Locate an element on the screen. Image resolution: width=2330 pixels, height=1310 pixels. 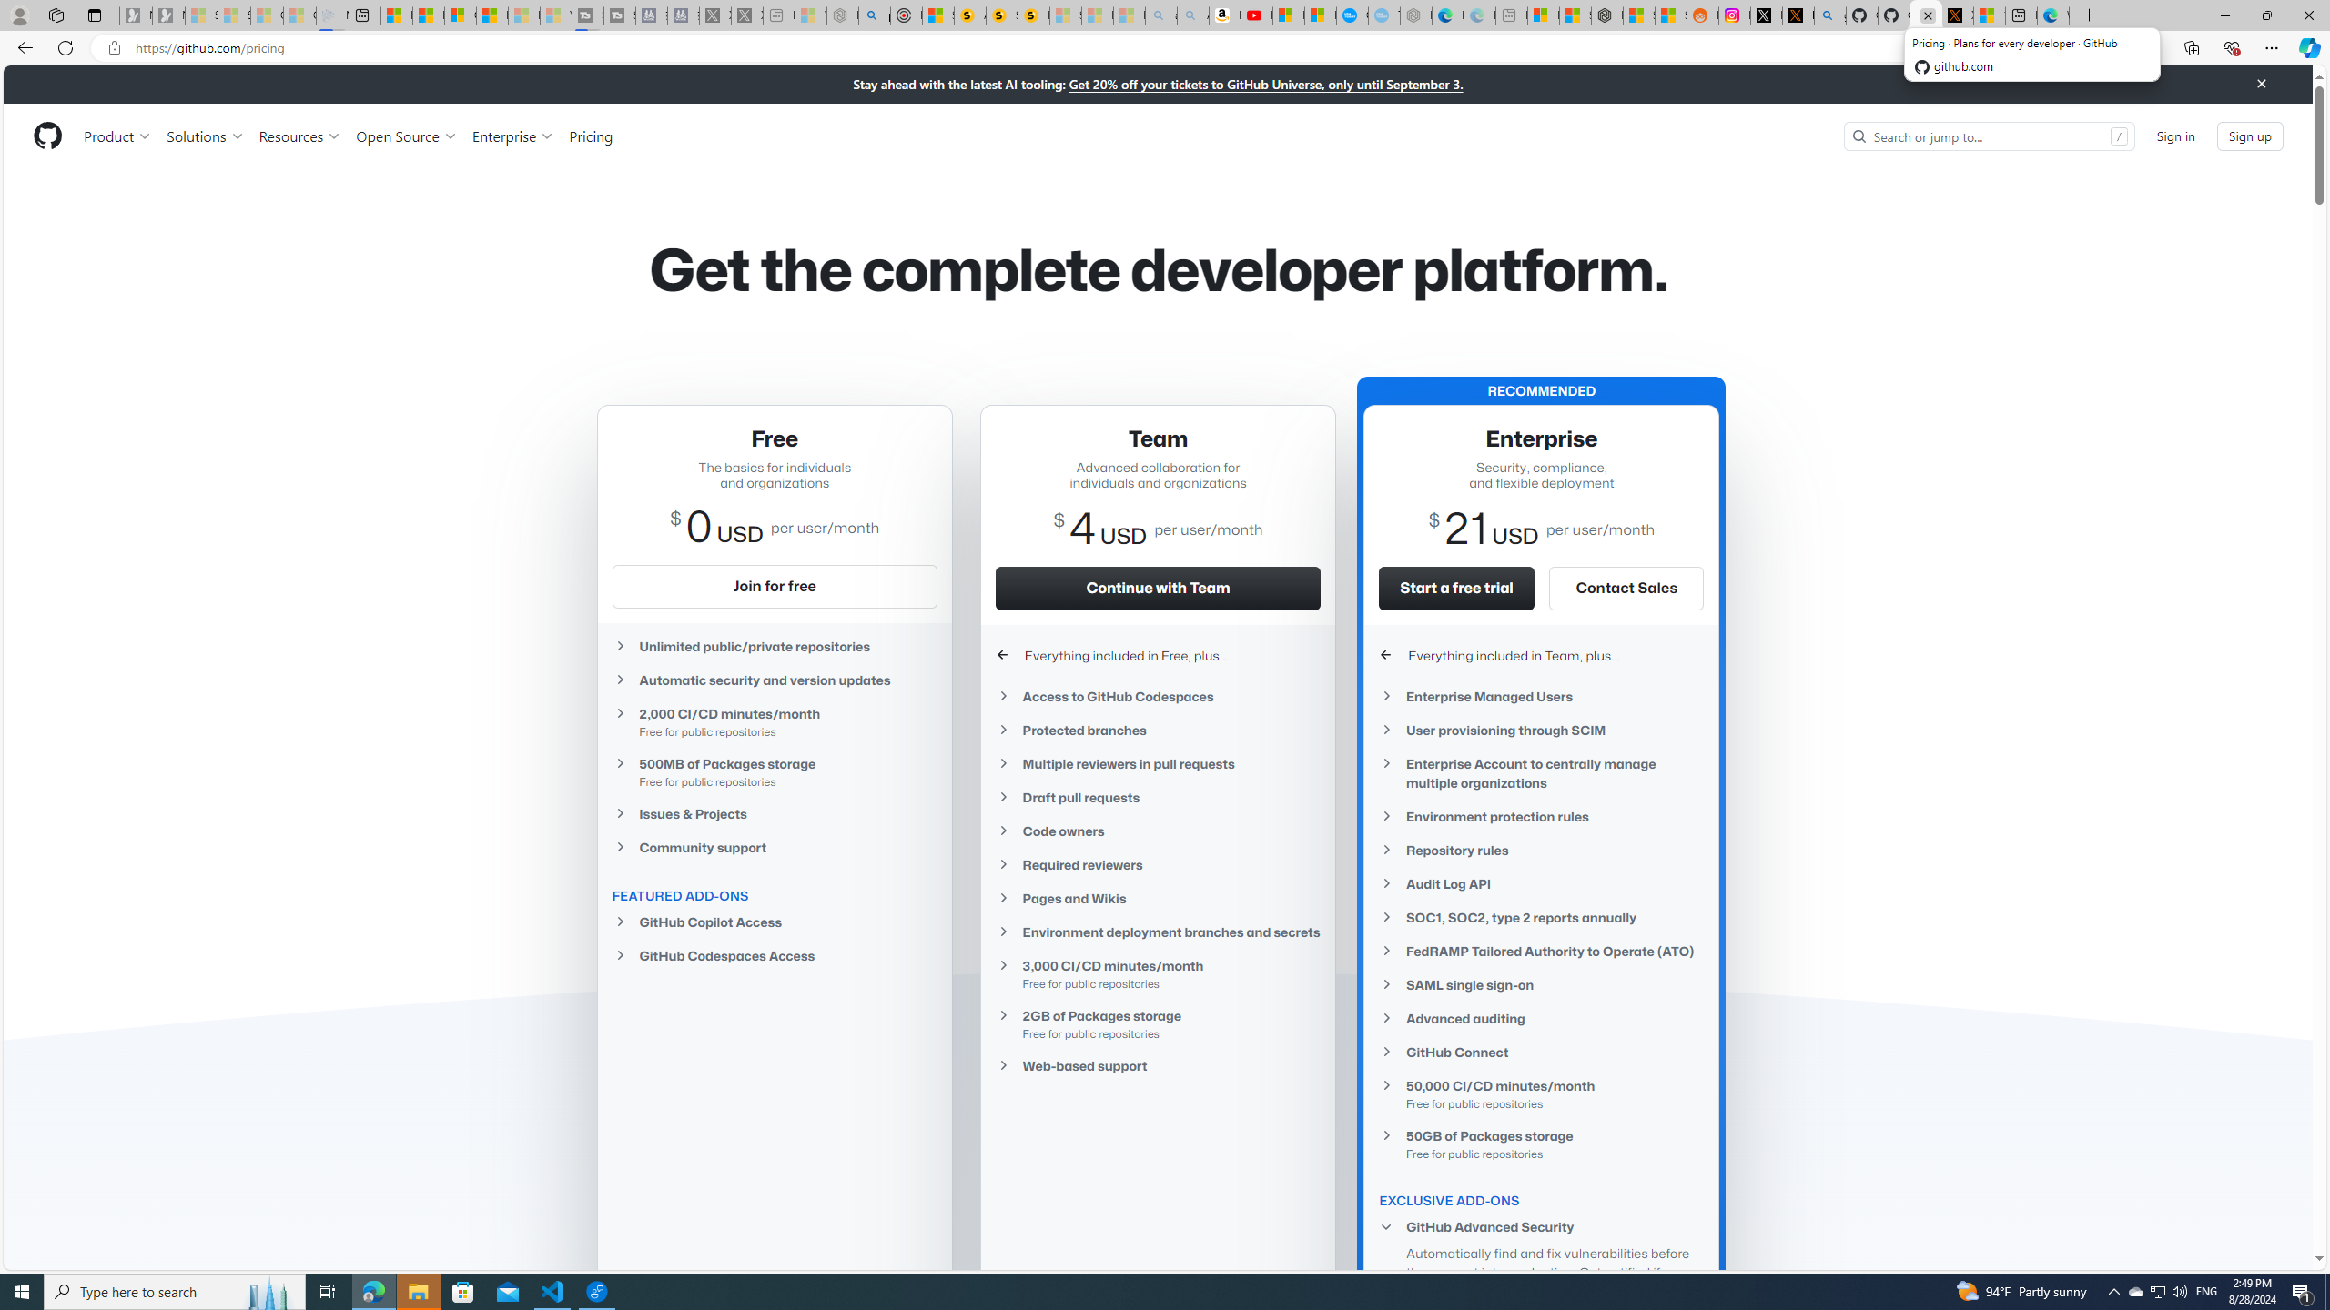
Access to GitHub Codespaces is located at coordinates (1158, 695).